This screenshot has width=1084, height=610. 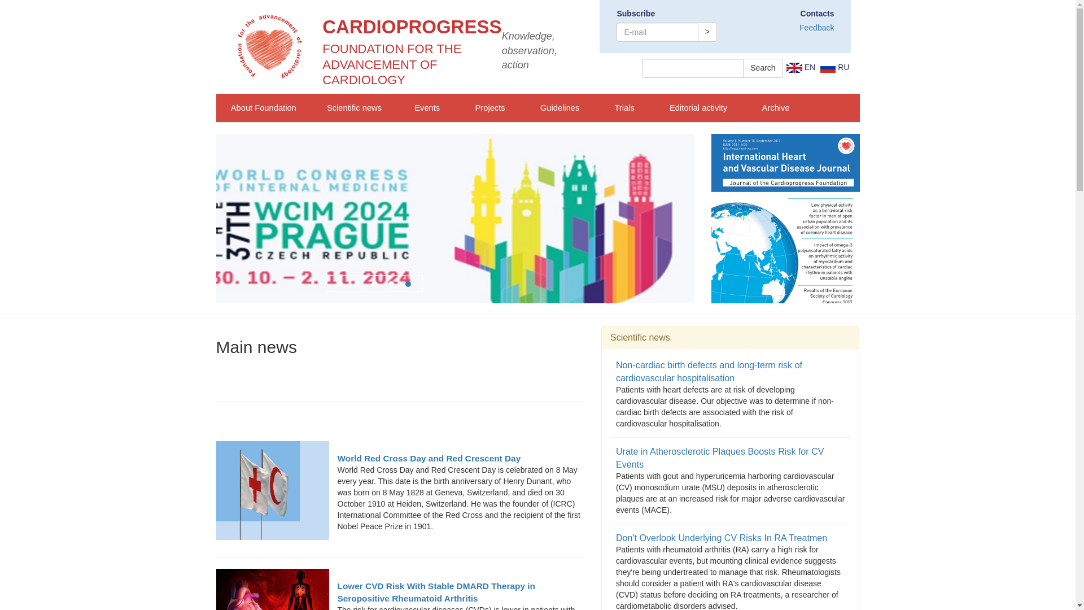 What do you see at coordinates (263, 108) in the screenshot?
I see ` About Foundation ` at bounding box center [263, 108].